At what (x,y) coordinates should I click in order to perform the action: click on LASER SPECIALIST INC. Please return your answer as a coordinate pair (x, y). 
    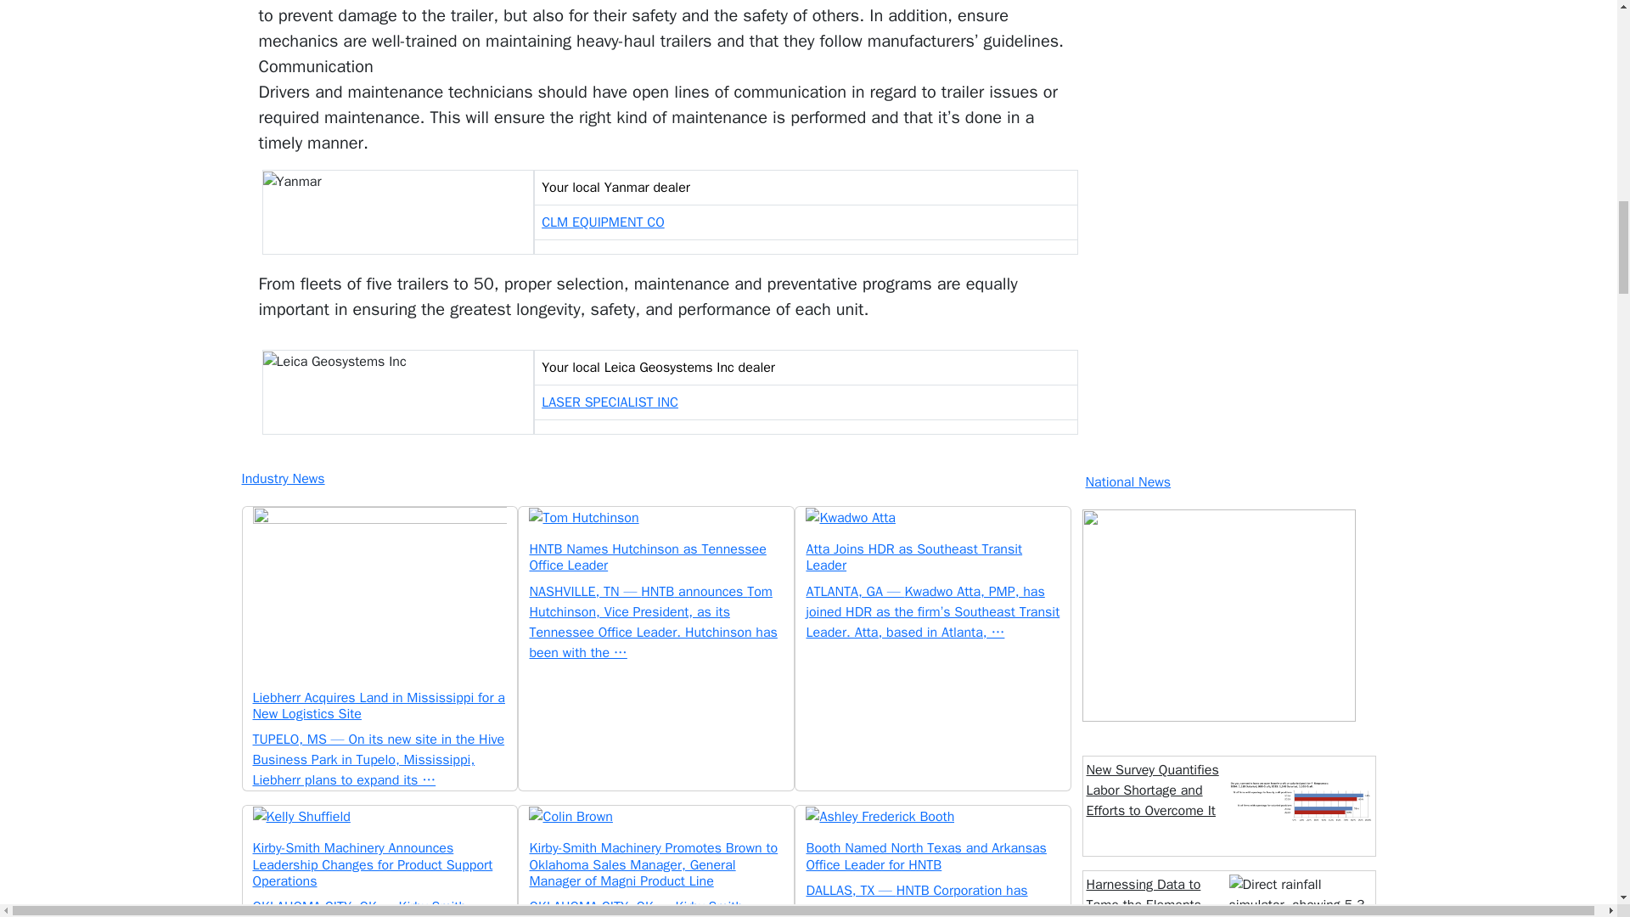
    Looking at the image, I should click on (610, 402).